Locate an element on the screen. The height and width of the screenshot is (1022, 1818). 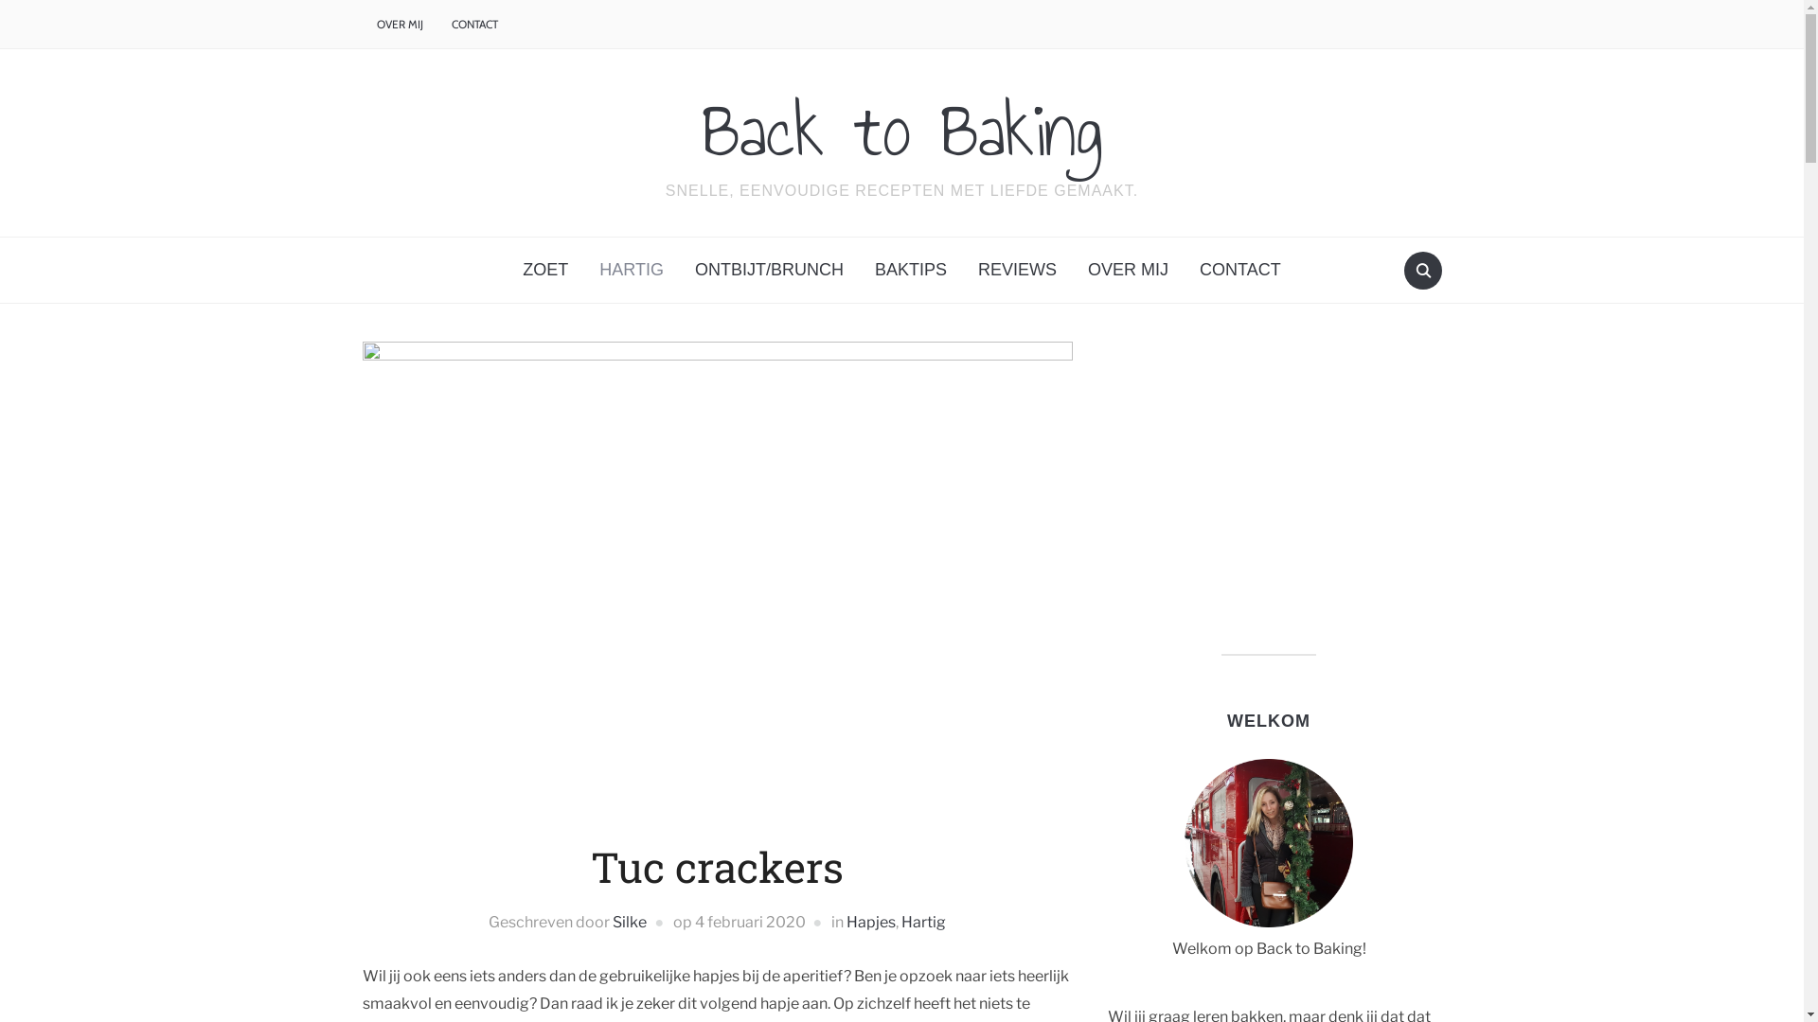
CONTACT is located at coordinates (475, 25).